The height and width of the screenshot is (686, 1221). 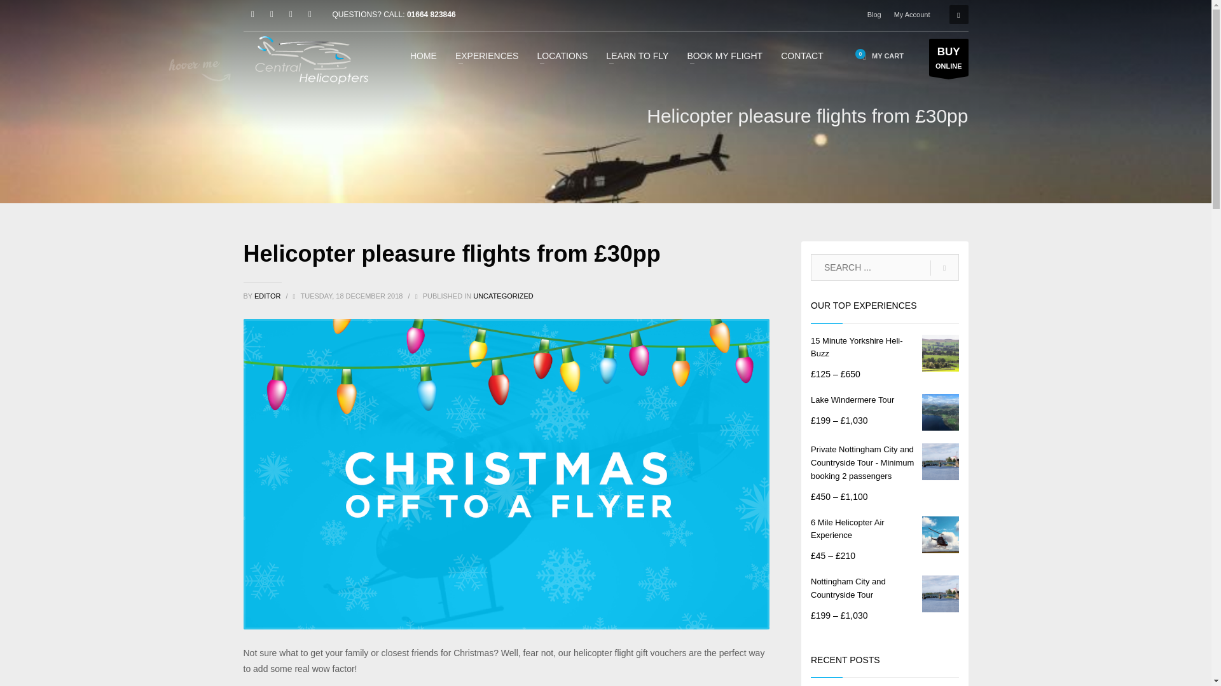 What do you see at coordinates (912, 14) in the screenshot?
I see `My Account` at bounding box center [912, 14].